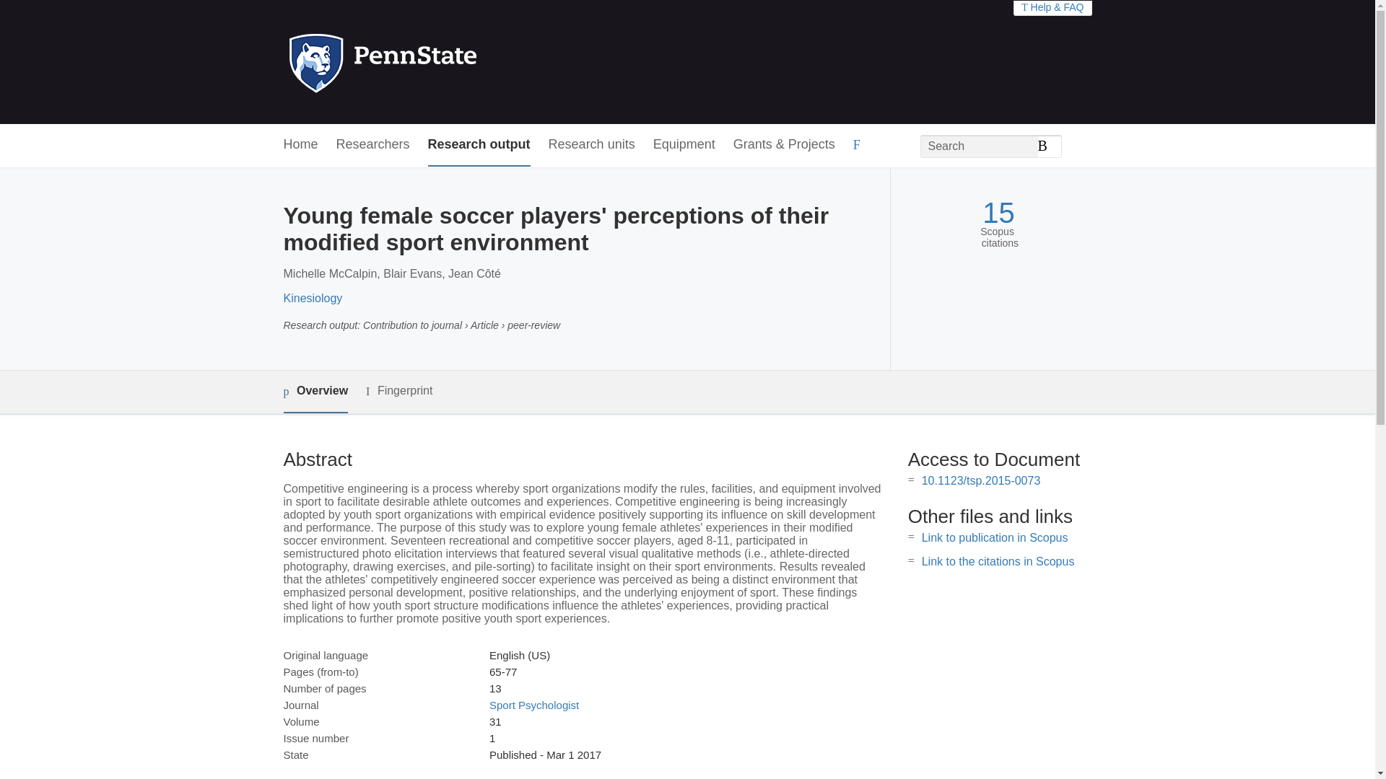  I want to click on Research units, so click(592, 145).